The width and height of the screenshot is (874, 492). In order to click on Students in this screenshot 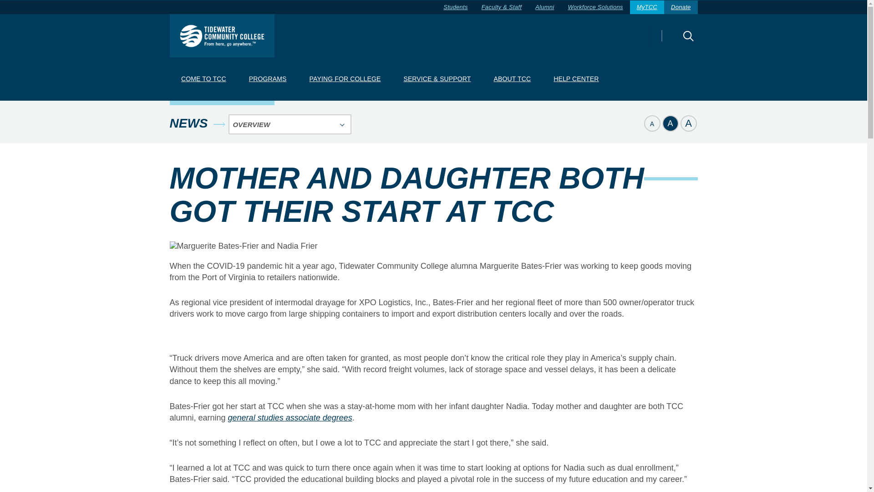, I will do `click(455, 7)`.